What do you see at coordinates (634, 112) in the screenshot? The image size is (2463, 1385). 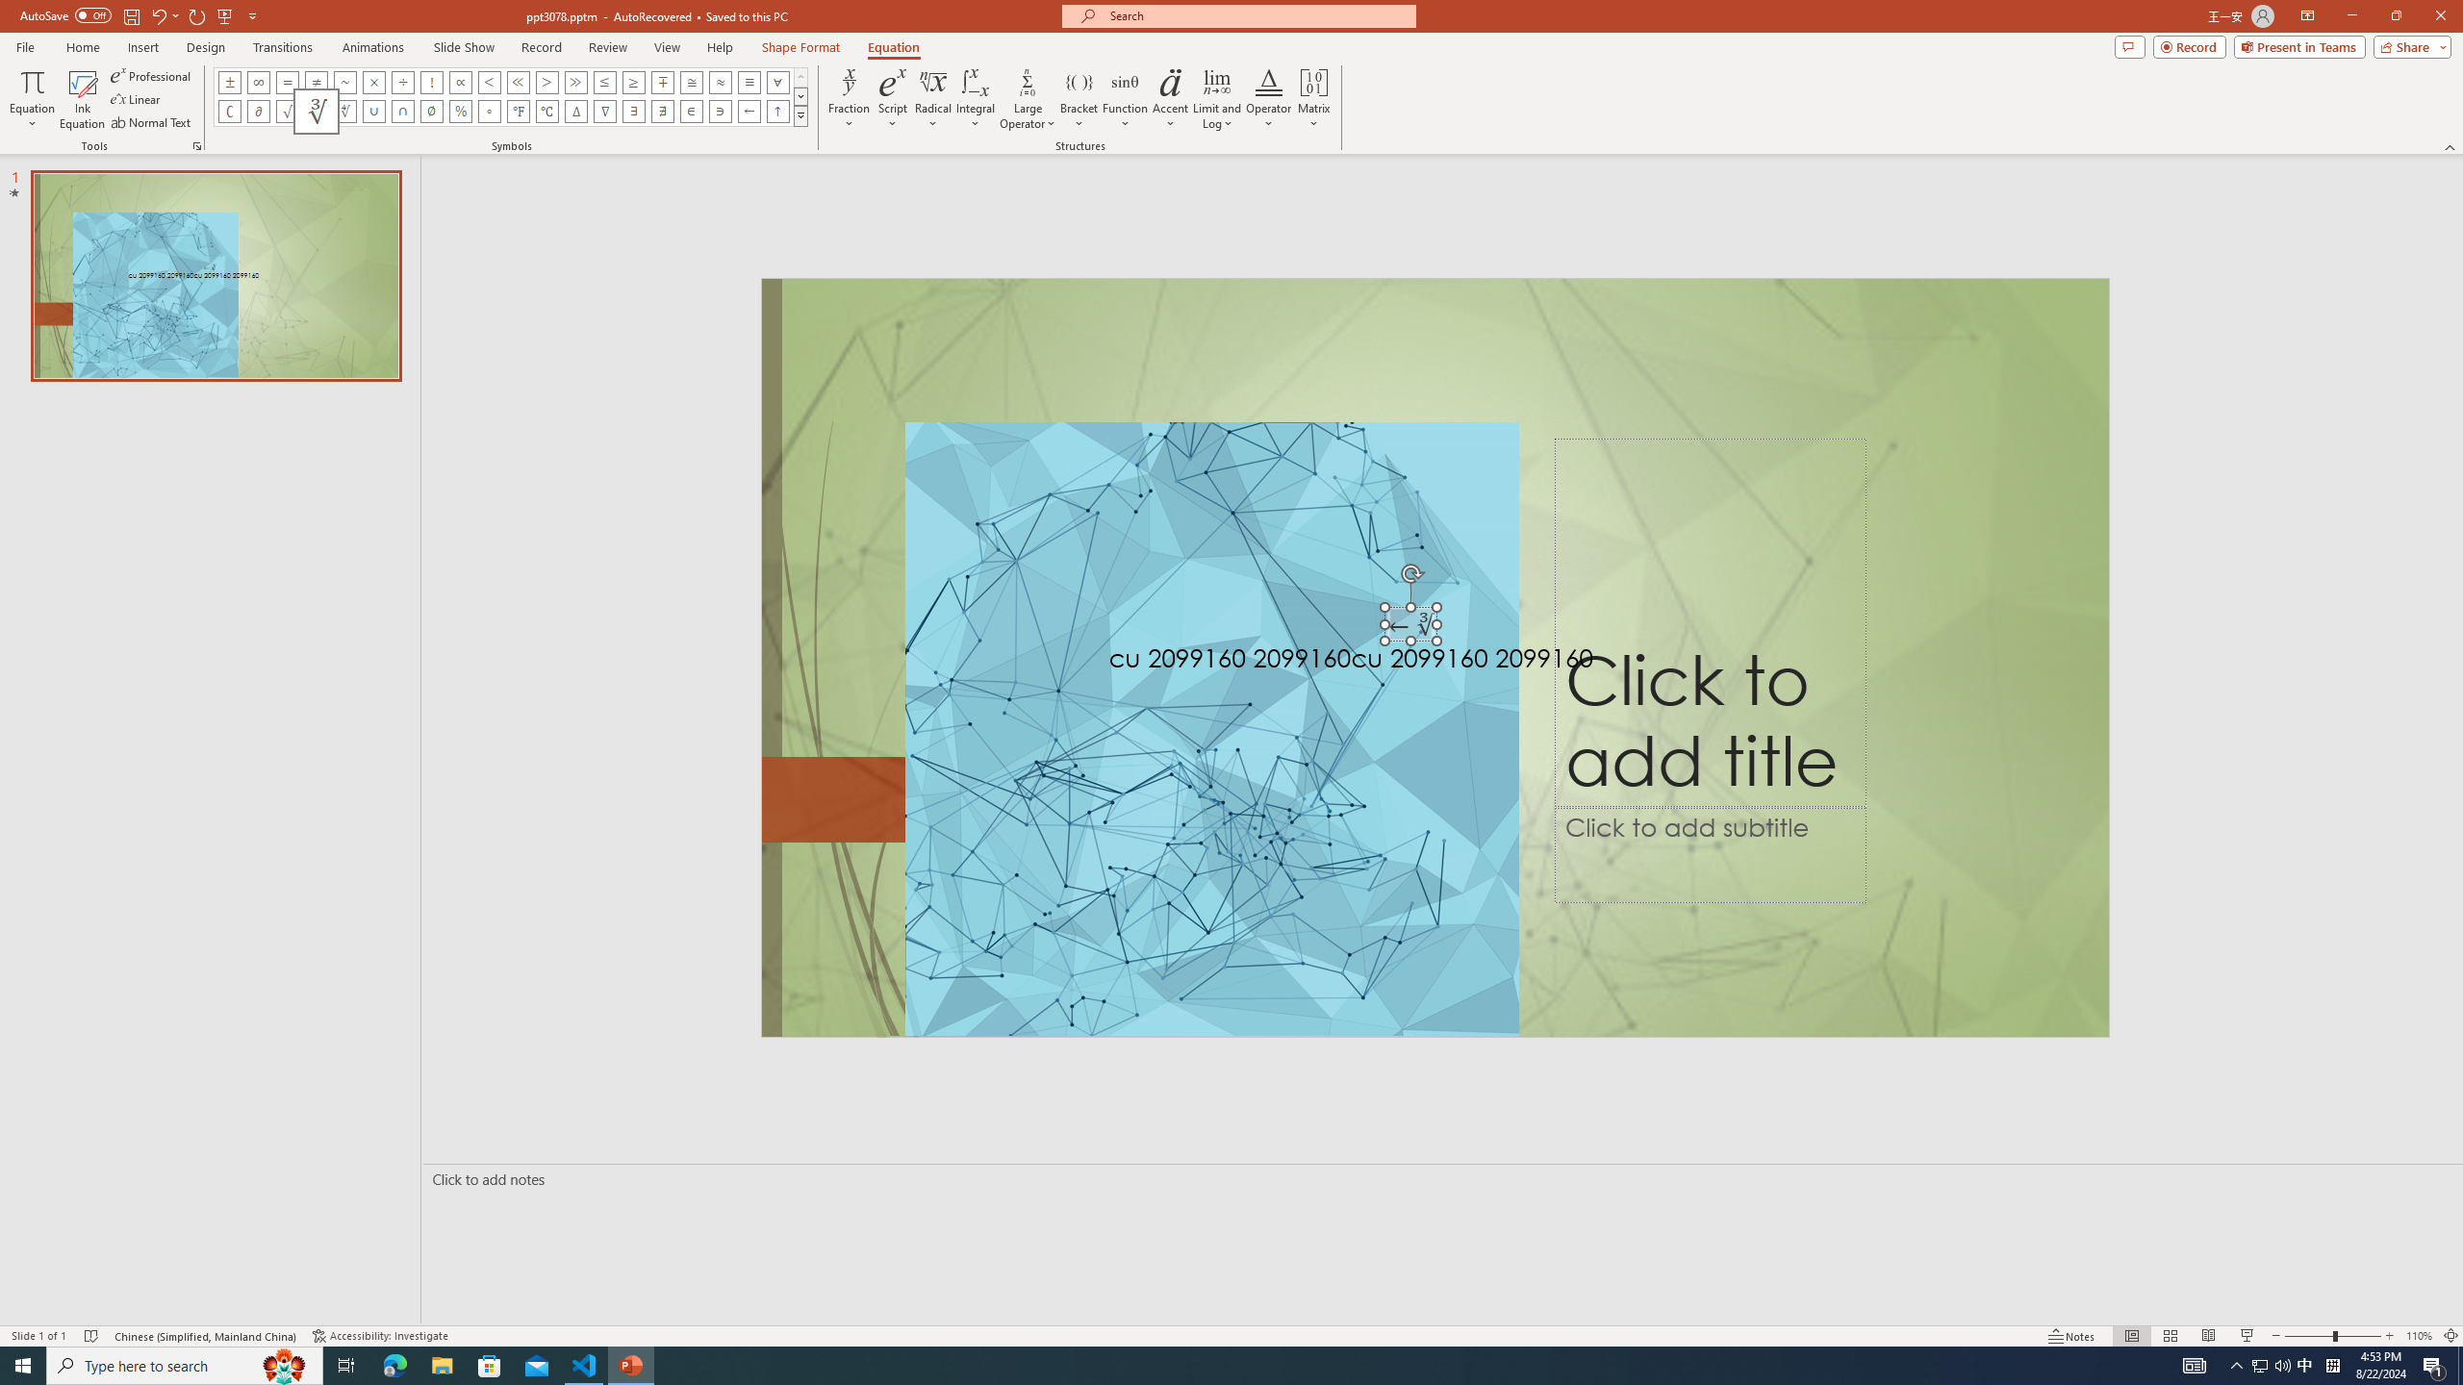 I see `Equation Symbol There Exists` at bounding box center [634, 112].